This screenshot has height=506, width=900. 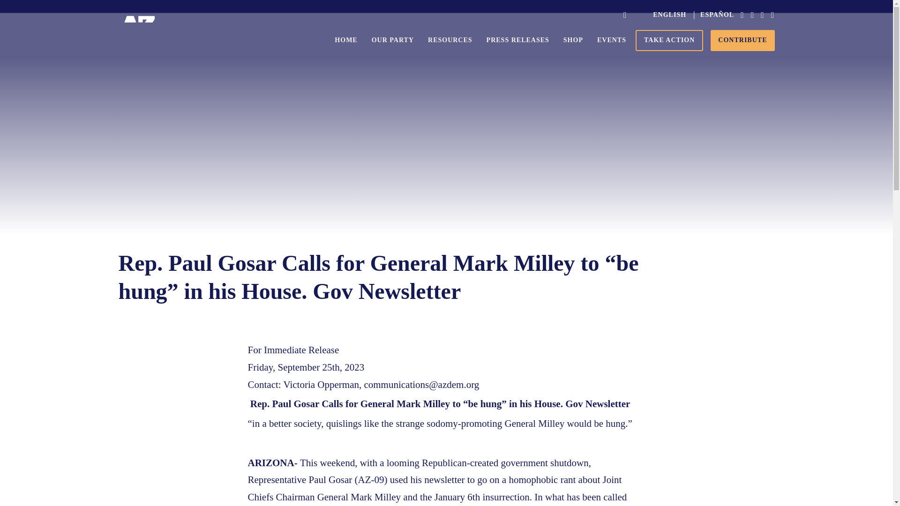 I want to click on OUR PARTY, so click(x=393, y=40).